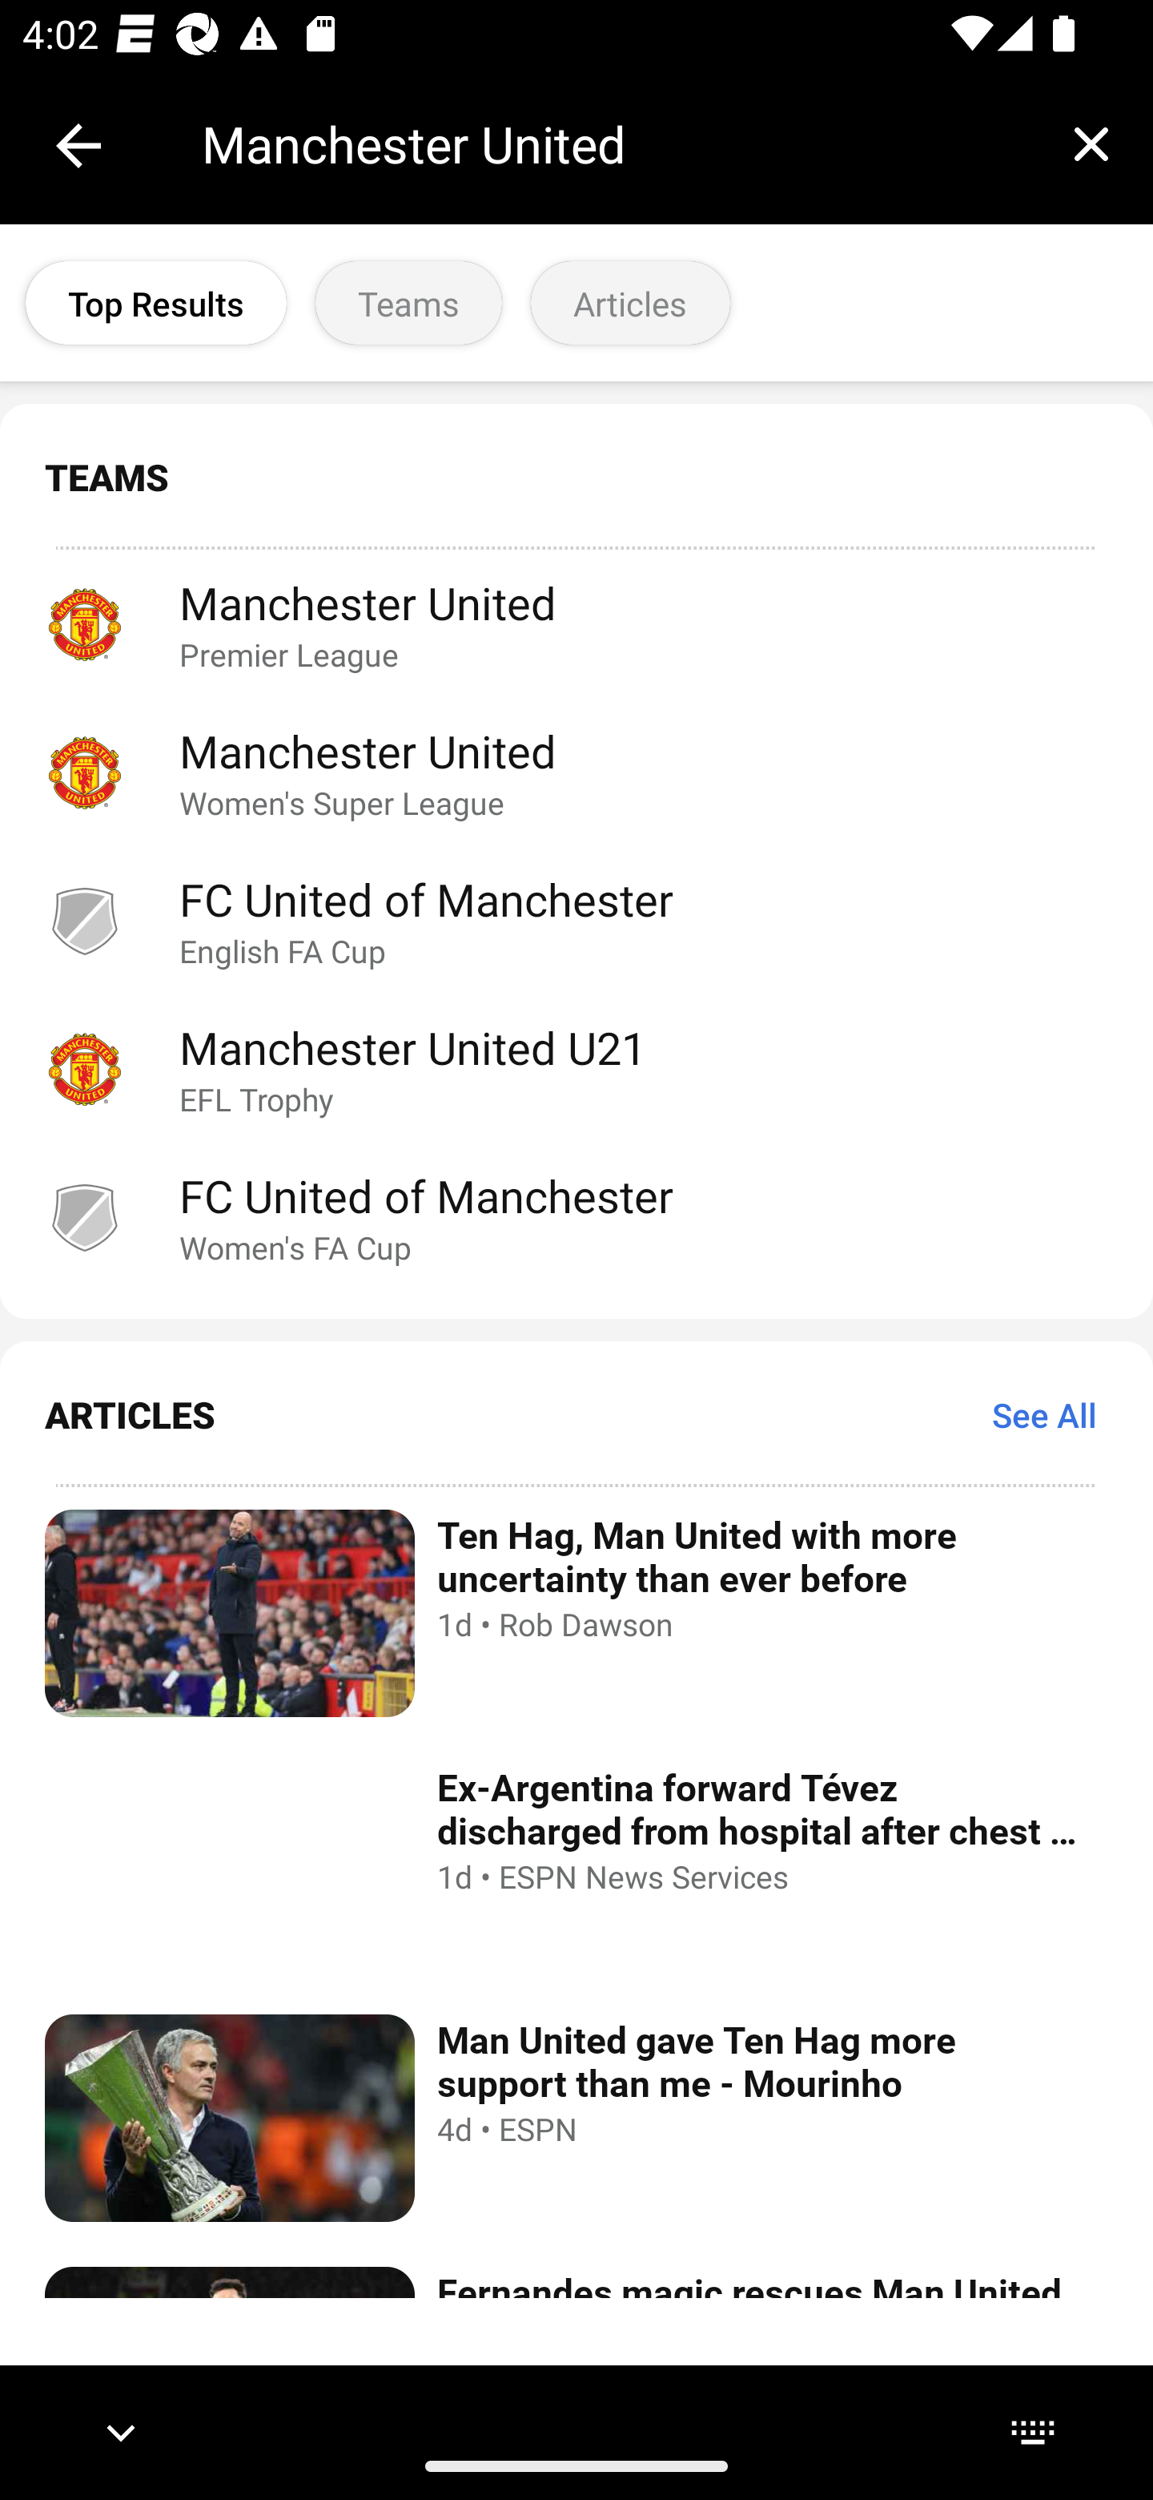 The height and width of the screenshot is (2500, 1153). Describe the element at coordinates (155, 303) in the screenshot. I see `Top Results` at that location.